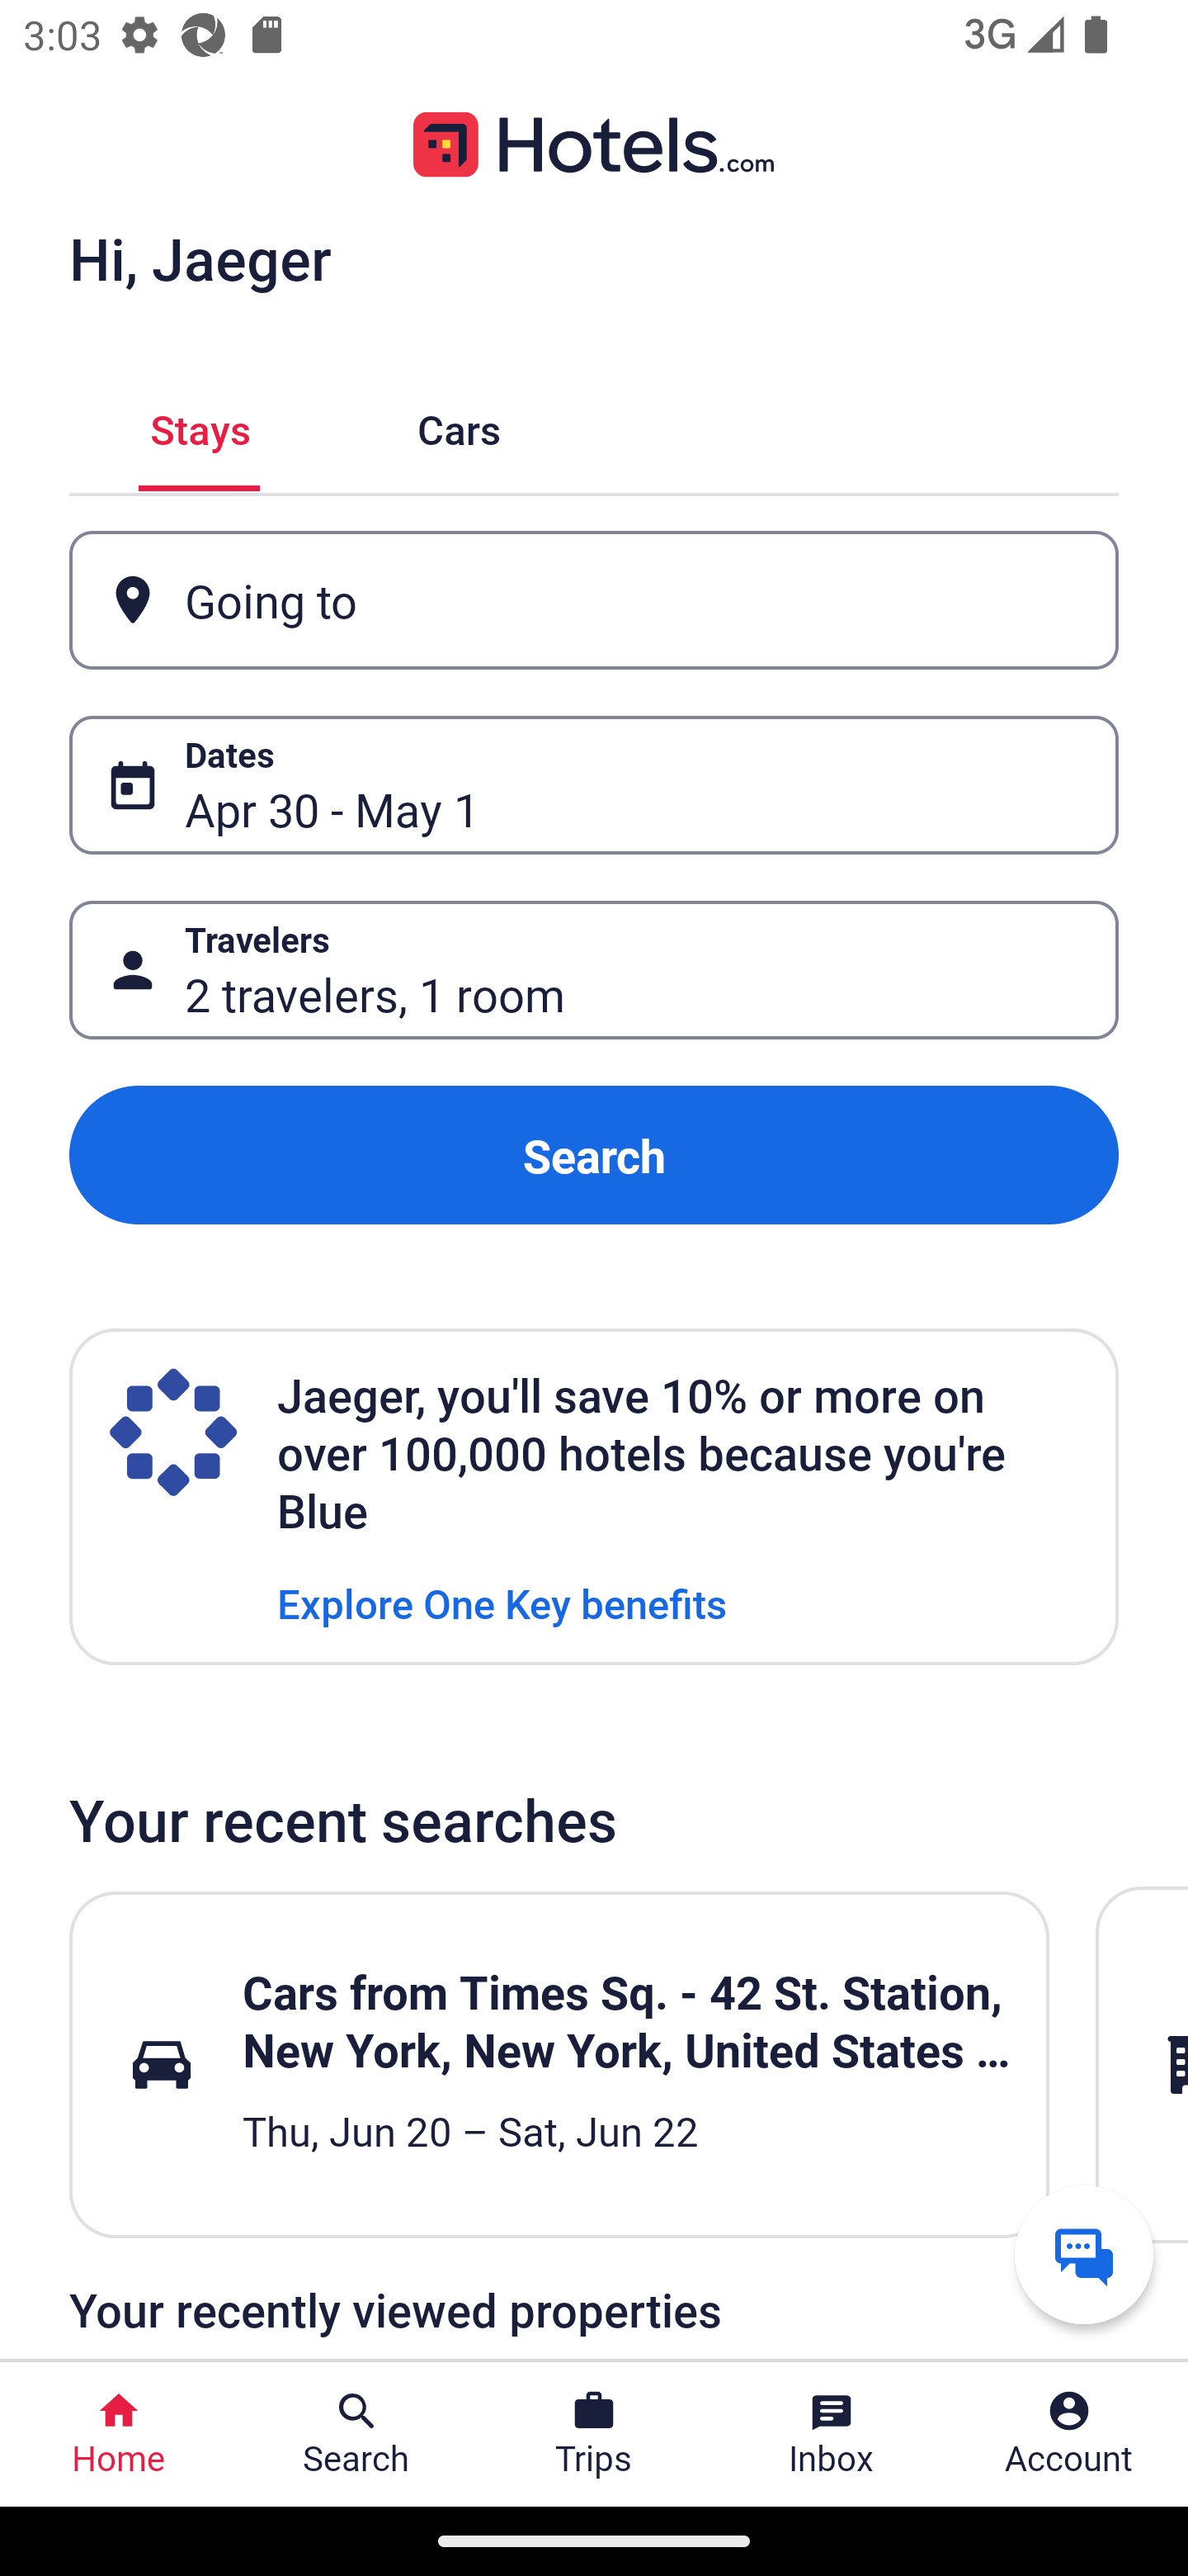 The height and width of the screenshot is (2576, 1188). What do you see at coordinates (594, 785) in the screenshot?
I see `Dates Button Apr 30 - May 1` at bounding box center [594, 785].